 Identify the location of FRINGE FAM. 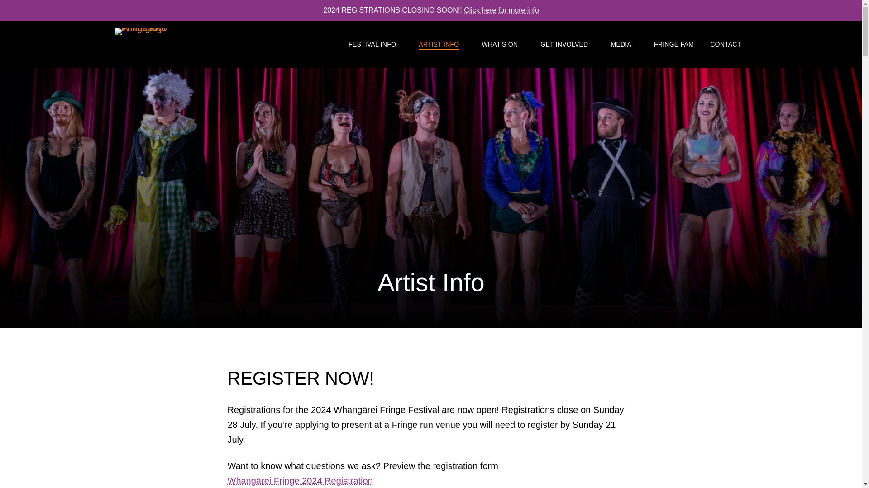
(671, 44).